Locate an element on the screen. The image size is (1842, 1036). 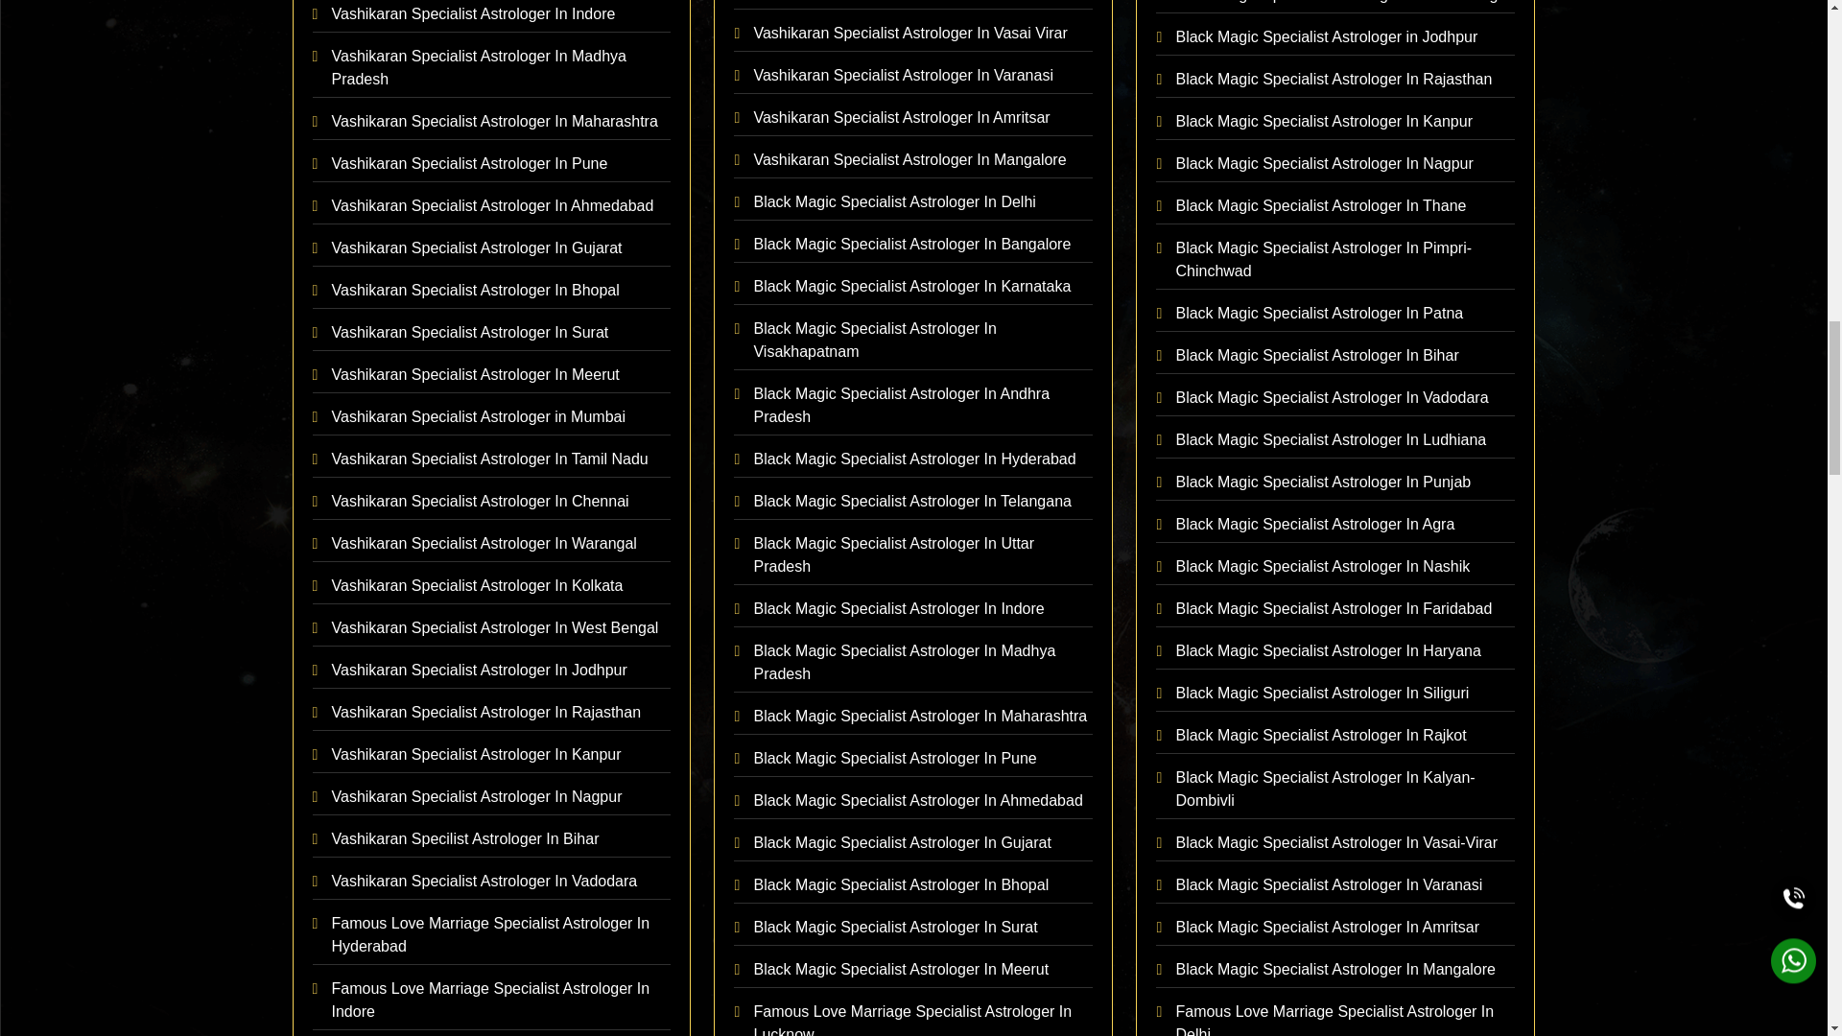
Vashikaran Specialist Astrologer In Madhya Pradesh is located at coordinates (492, 68).